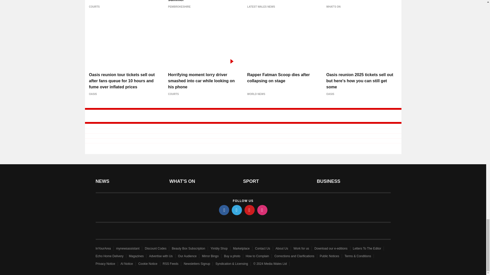 The image size is (490, 275). Describe the element at coordinates (224, 210) in the screenshot. I see `facebook` at that location.